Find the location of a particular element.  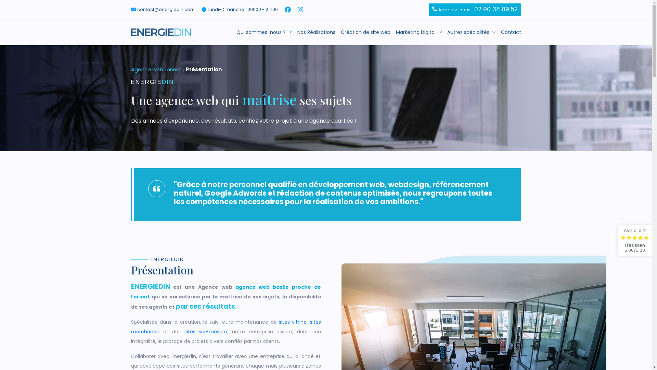

sites marchands is located at coordinates (226, 327).